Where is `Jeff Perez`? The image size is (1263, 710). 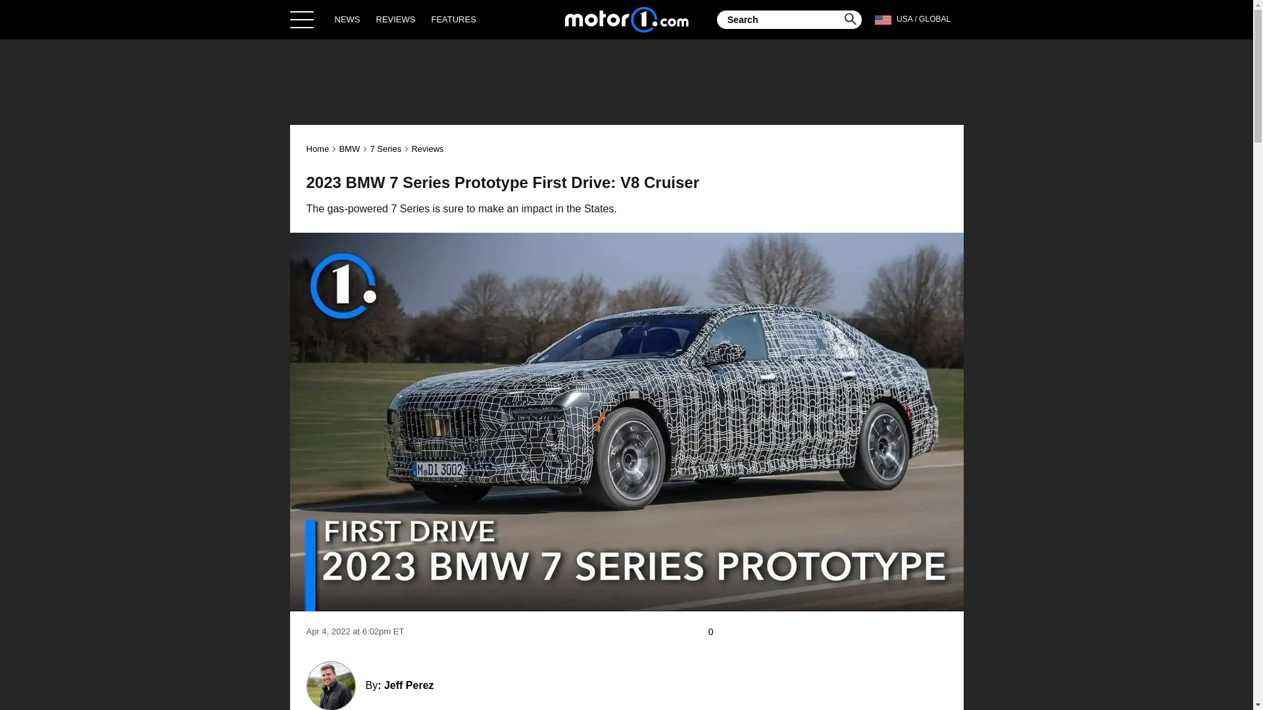
Jeff Perez is located at coordinates (409, 685).